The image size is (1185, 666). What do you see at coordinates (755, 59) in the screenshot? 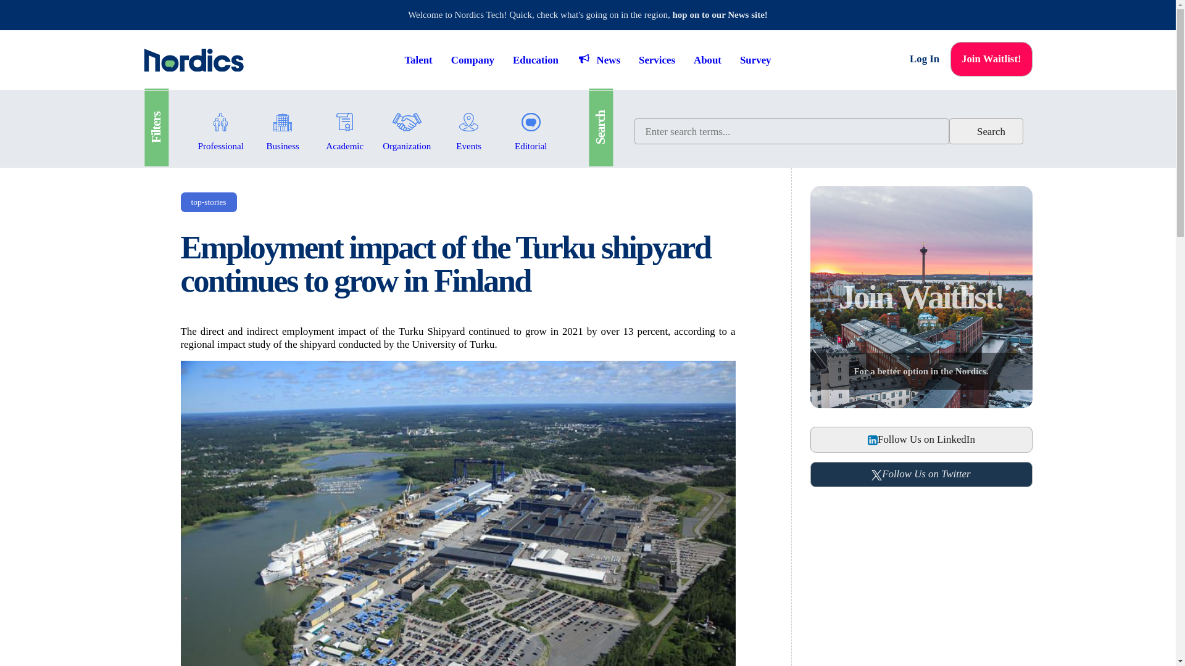
I see `Survey` at bounding box center [755, 59].